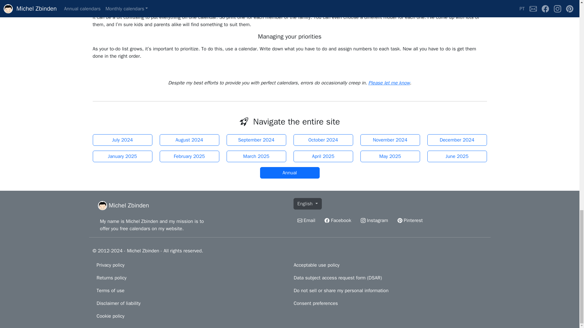 The image size is (584, 328). What do you see at coordinates (123, 205) in the screenshot?
I see `Michel Zbinden EN` at bounding box center [123, 205].